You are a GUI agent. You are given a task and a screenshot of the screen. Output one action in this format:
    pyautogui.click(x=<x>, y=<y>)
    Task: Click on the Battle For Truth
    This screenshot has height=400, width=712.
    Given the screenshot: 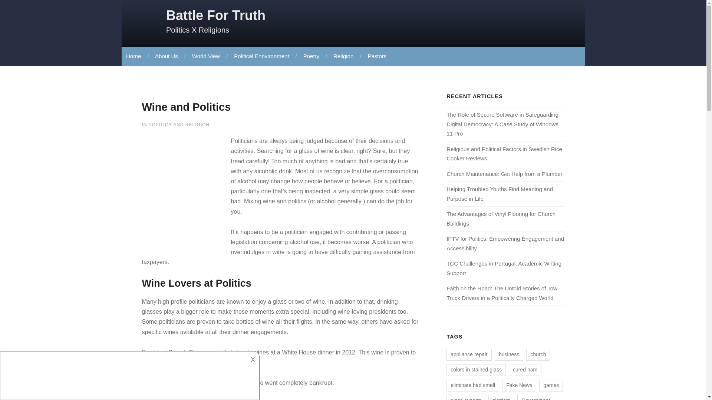 What is the action you would take?
    pyautogui.click(x=216, y=15)
    